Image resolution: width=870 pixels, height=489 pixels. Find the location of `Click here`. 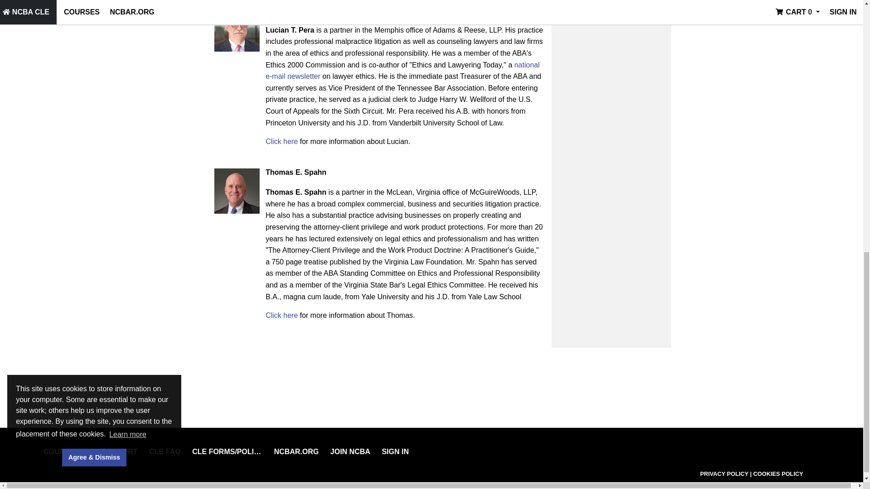

Click here is located at coordinates (281, 315).